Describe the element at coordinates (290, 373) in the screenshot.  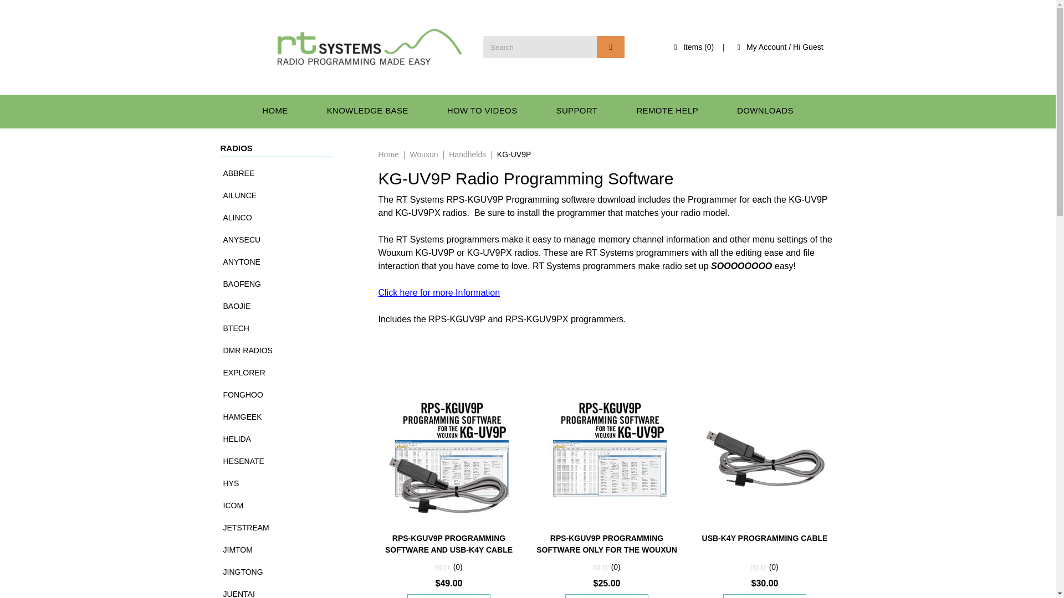
I see `EXPLORER` at that location.